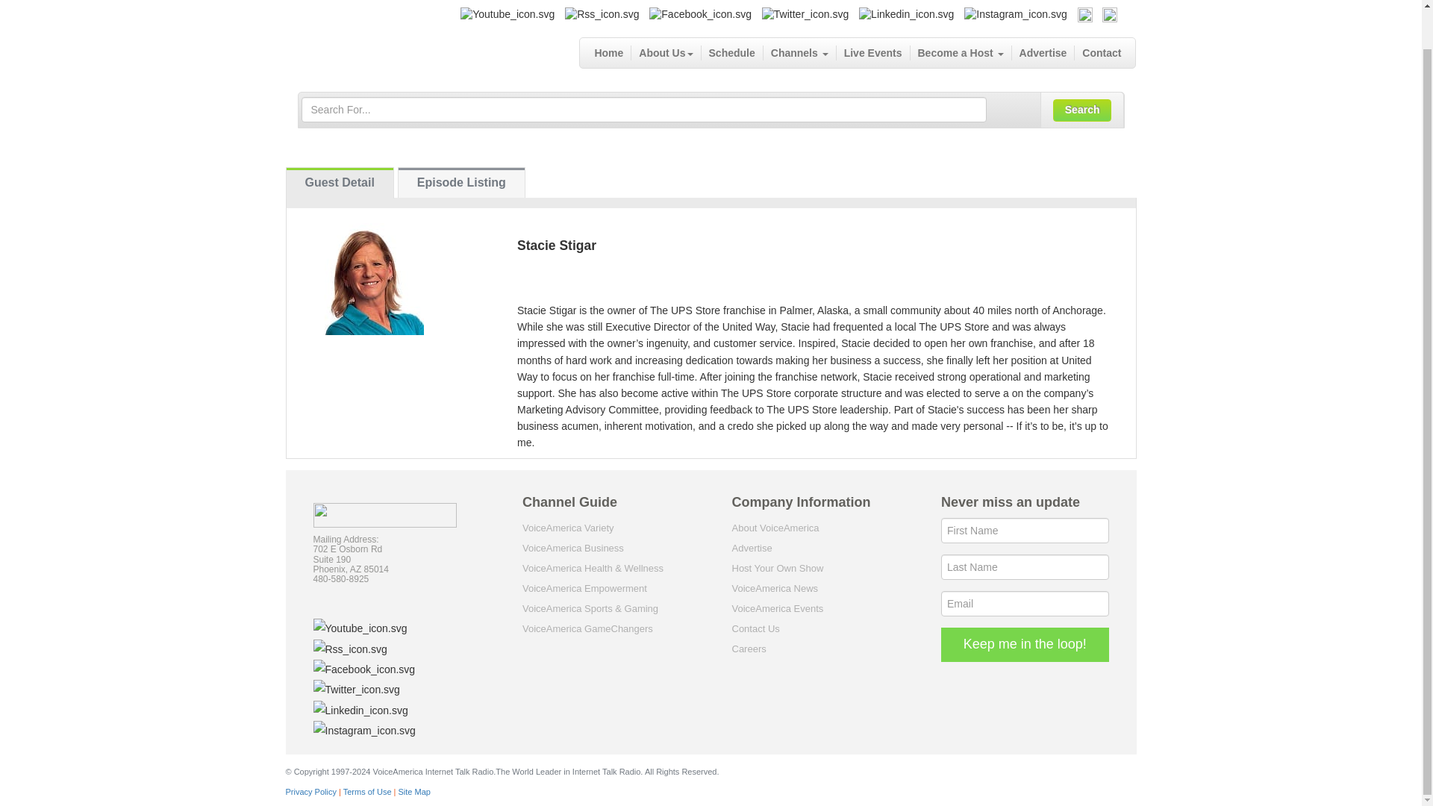 Image resolution: width=1433 pixels, height=806 pixels. What do you see at coordinates (733, 52) in the screenshot?
I see `Schedule` at bounding box center [733, 52].